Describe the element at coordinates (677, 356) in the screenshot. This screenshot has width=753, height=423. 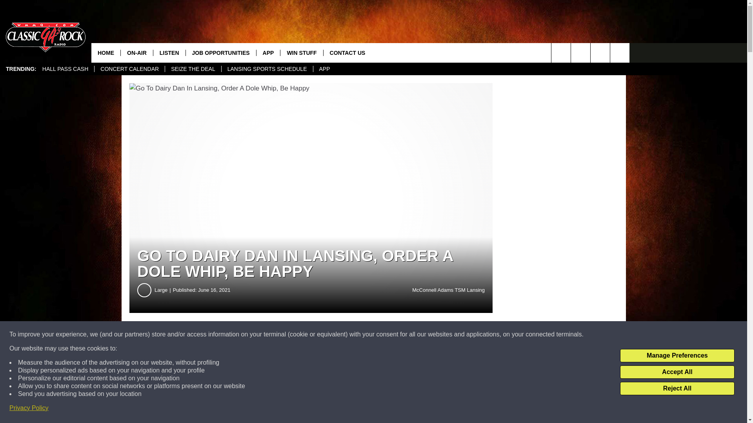
I see `Manage Preferences` at that location.